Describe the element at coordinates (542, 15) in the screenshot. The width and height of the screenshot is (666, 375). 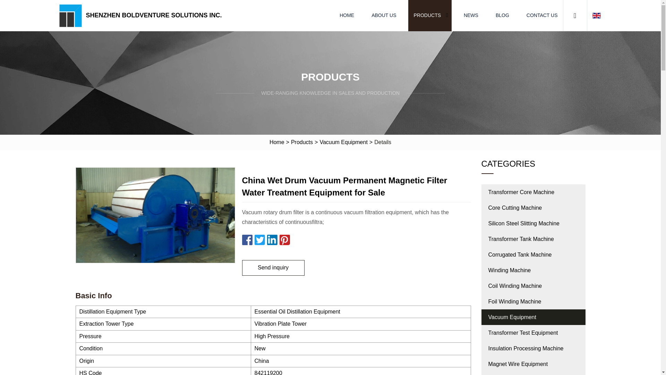
I see `CONTACT US` at that location.